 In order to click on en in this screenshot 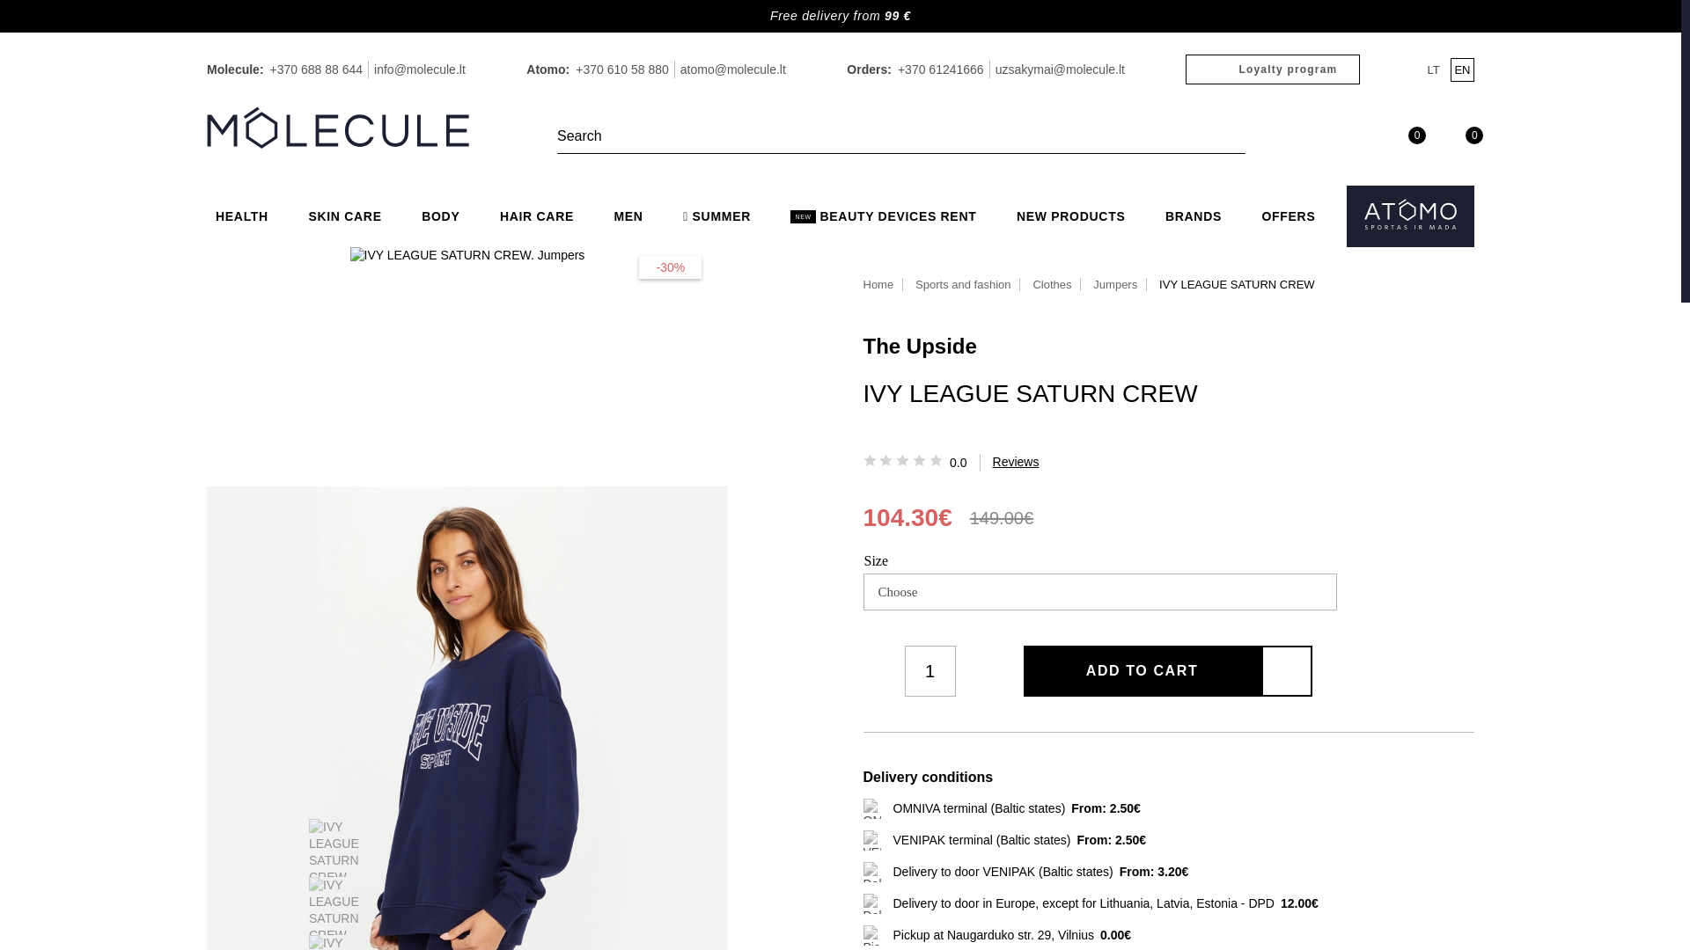, I will do `click(1461, 69)`.